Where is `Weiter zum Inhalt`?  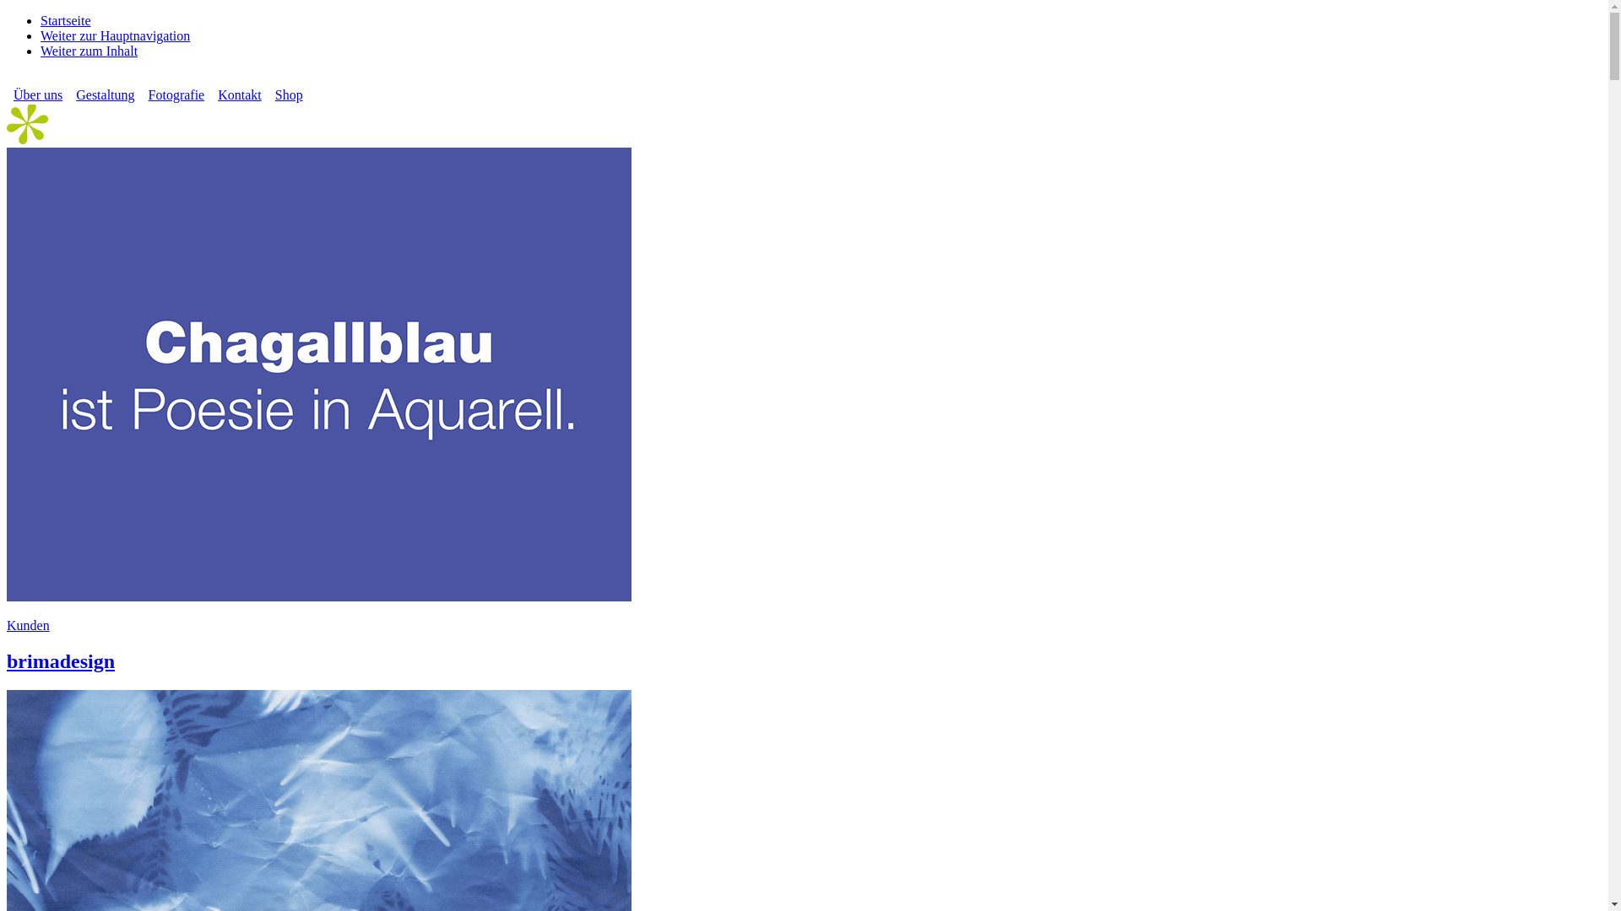 Weiter zum Inhalt is located at coordinates (89, 51).